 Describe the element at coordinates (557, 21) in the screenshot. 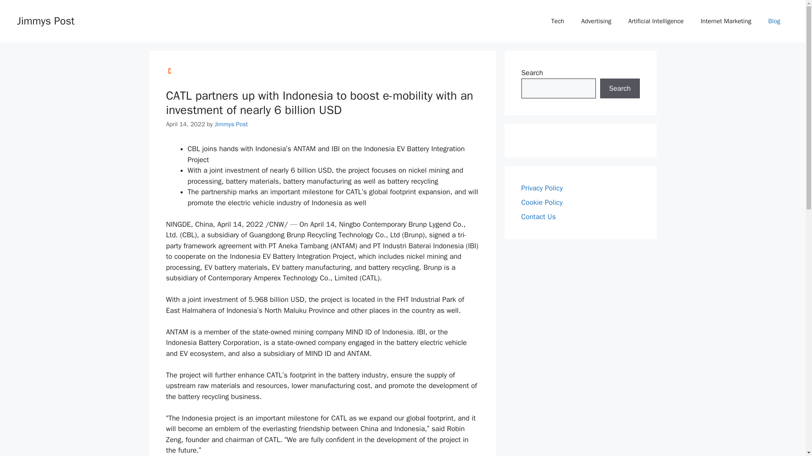

I see `Tech` at that location.